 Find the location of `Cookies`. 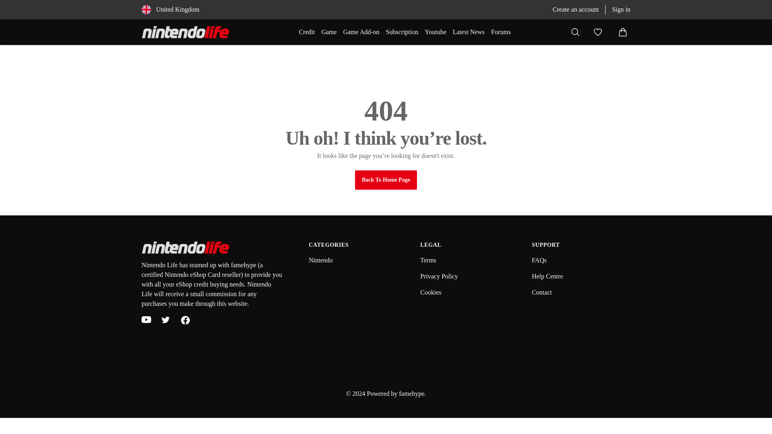

Cookies is located at coordinates (430, 292).